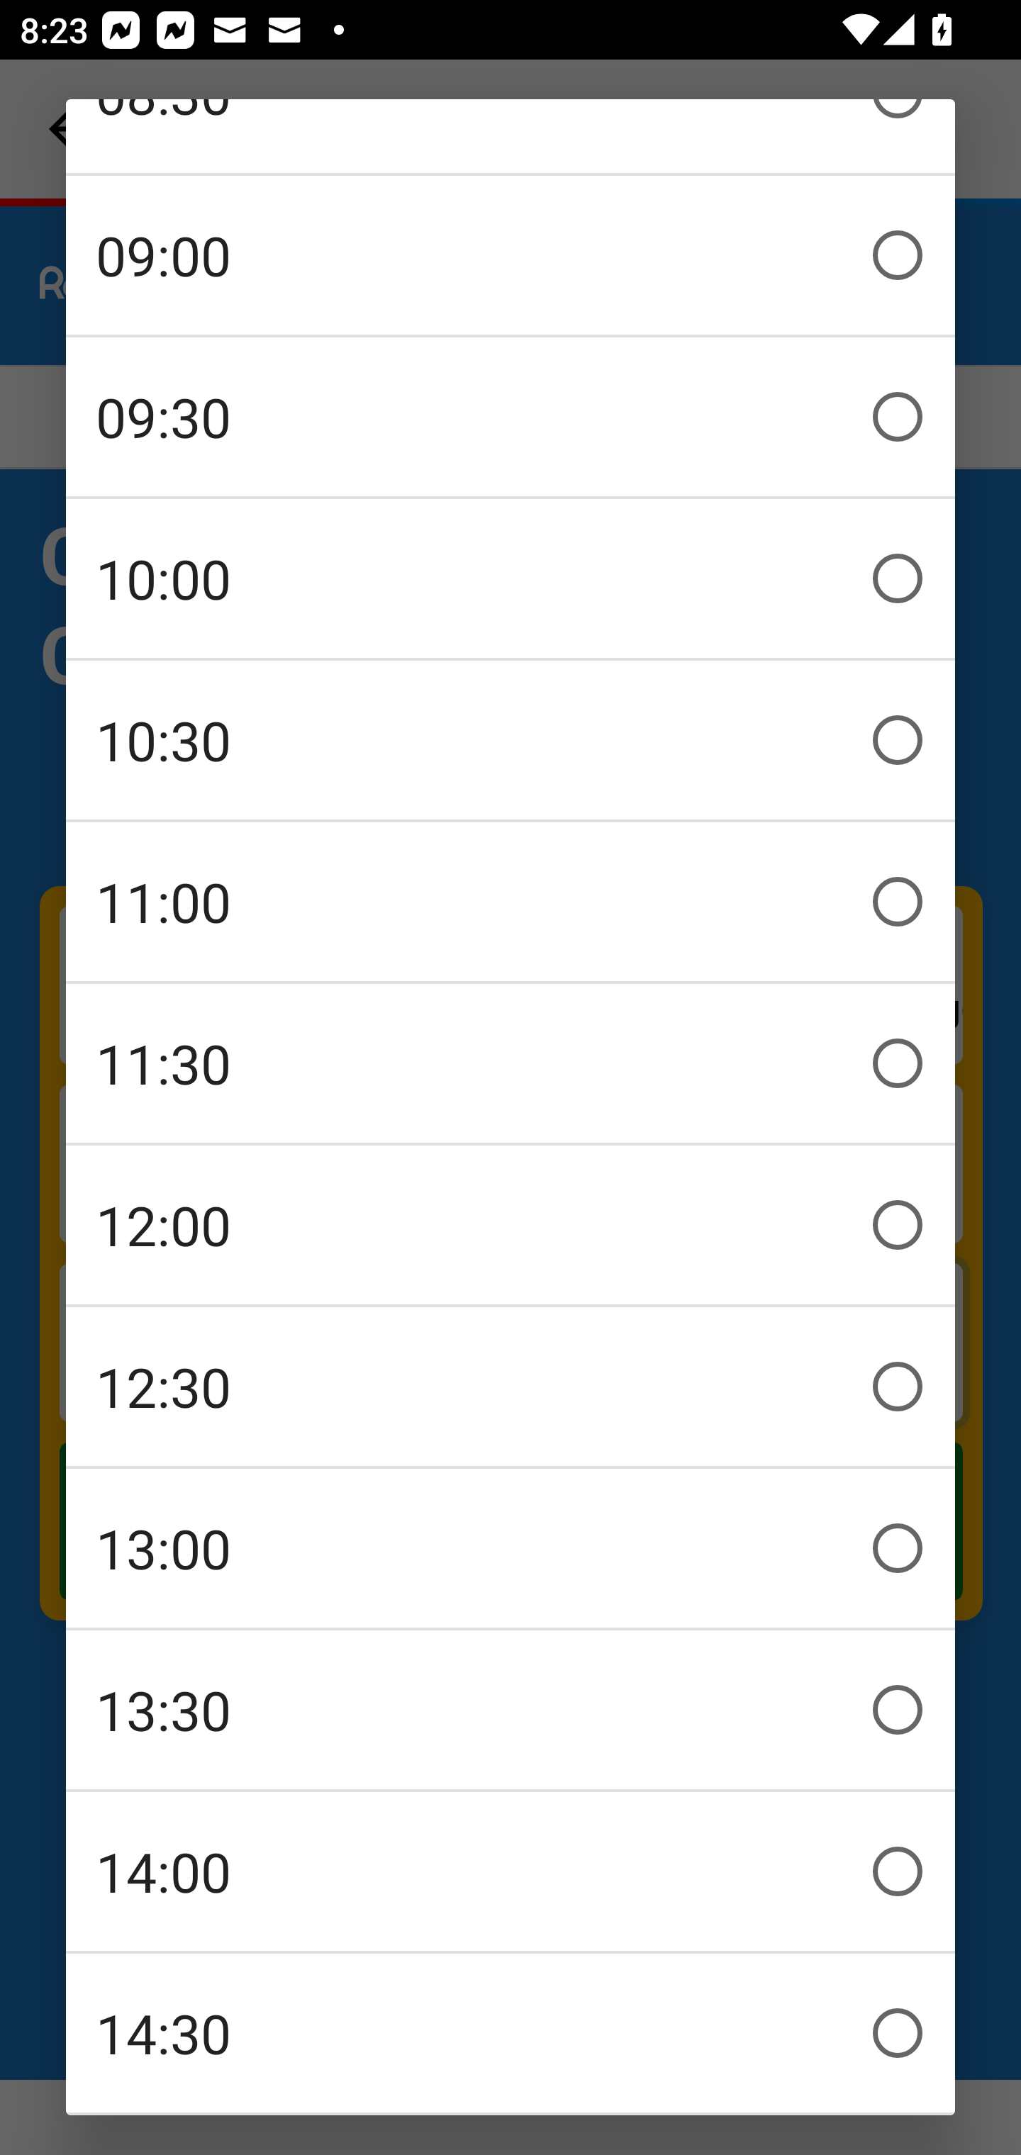 The image size is (1021, 2155). I want to click on 09:00, so click(510, 255).